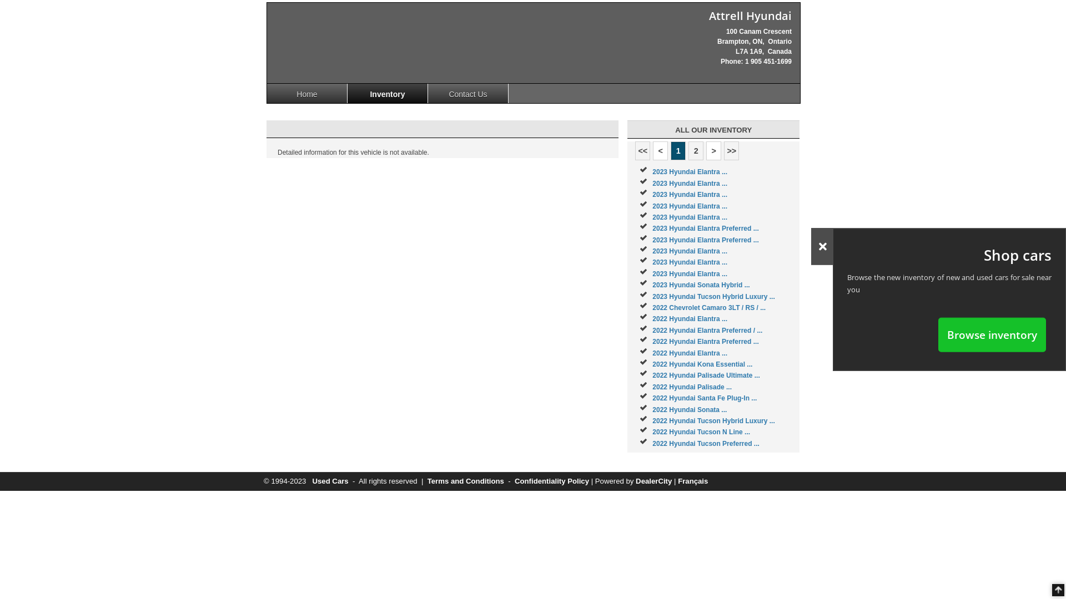 The image size is (1066, 599). What do you see at coordinates (992, 334) in the screenshot?
I see `Browse inventory` at bounding box center [992, 334].